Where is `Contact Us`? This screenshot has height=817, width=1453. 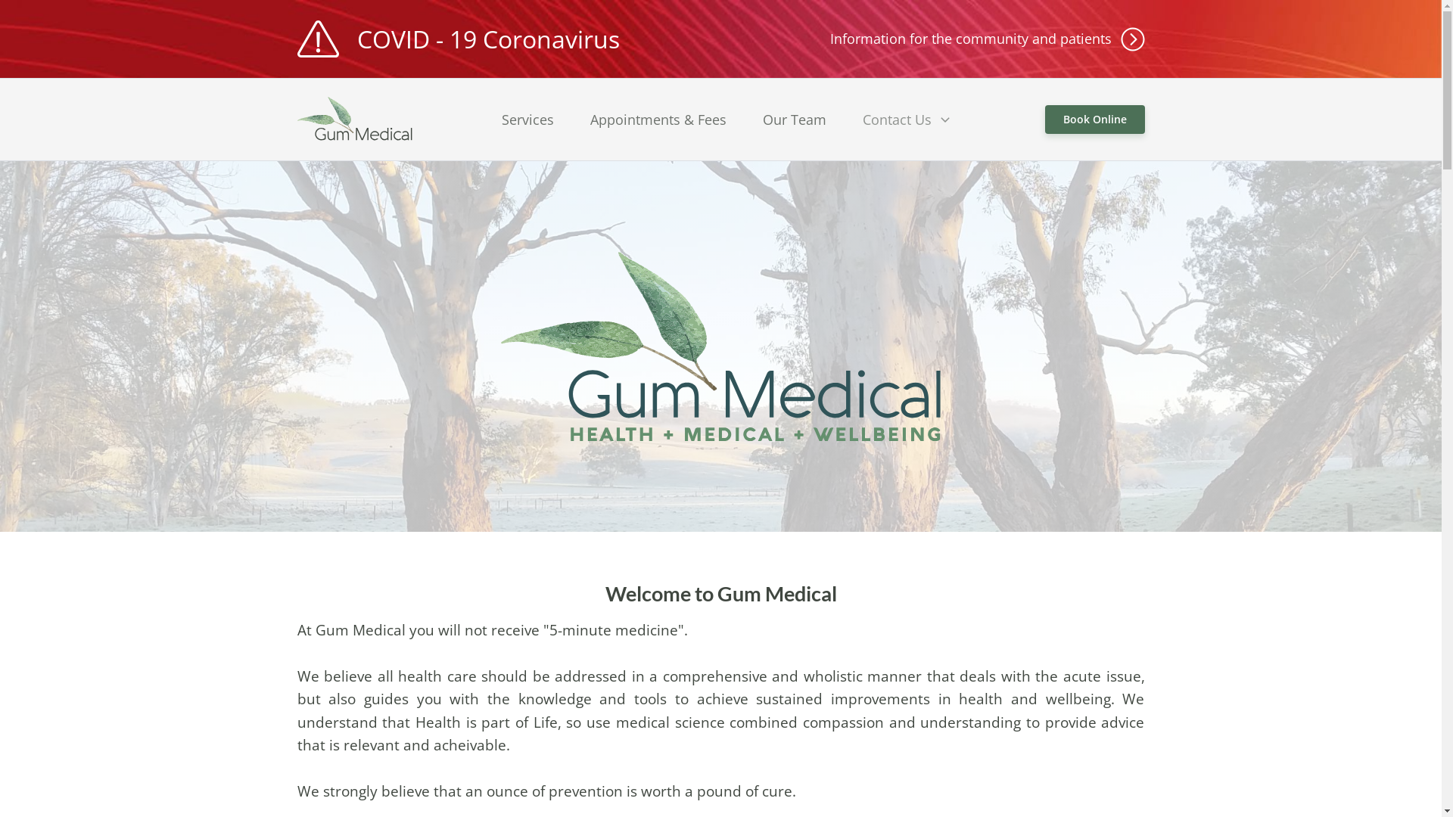
Contact Us is located at coordinates (908, 120).